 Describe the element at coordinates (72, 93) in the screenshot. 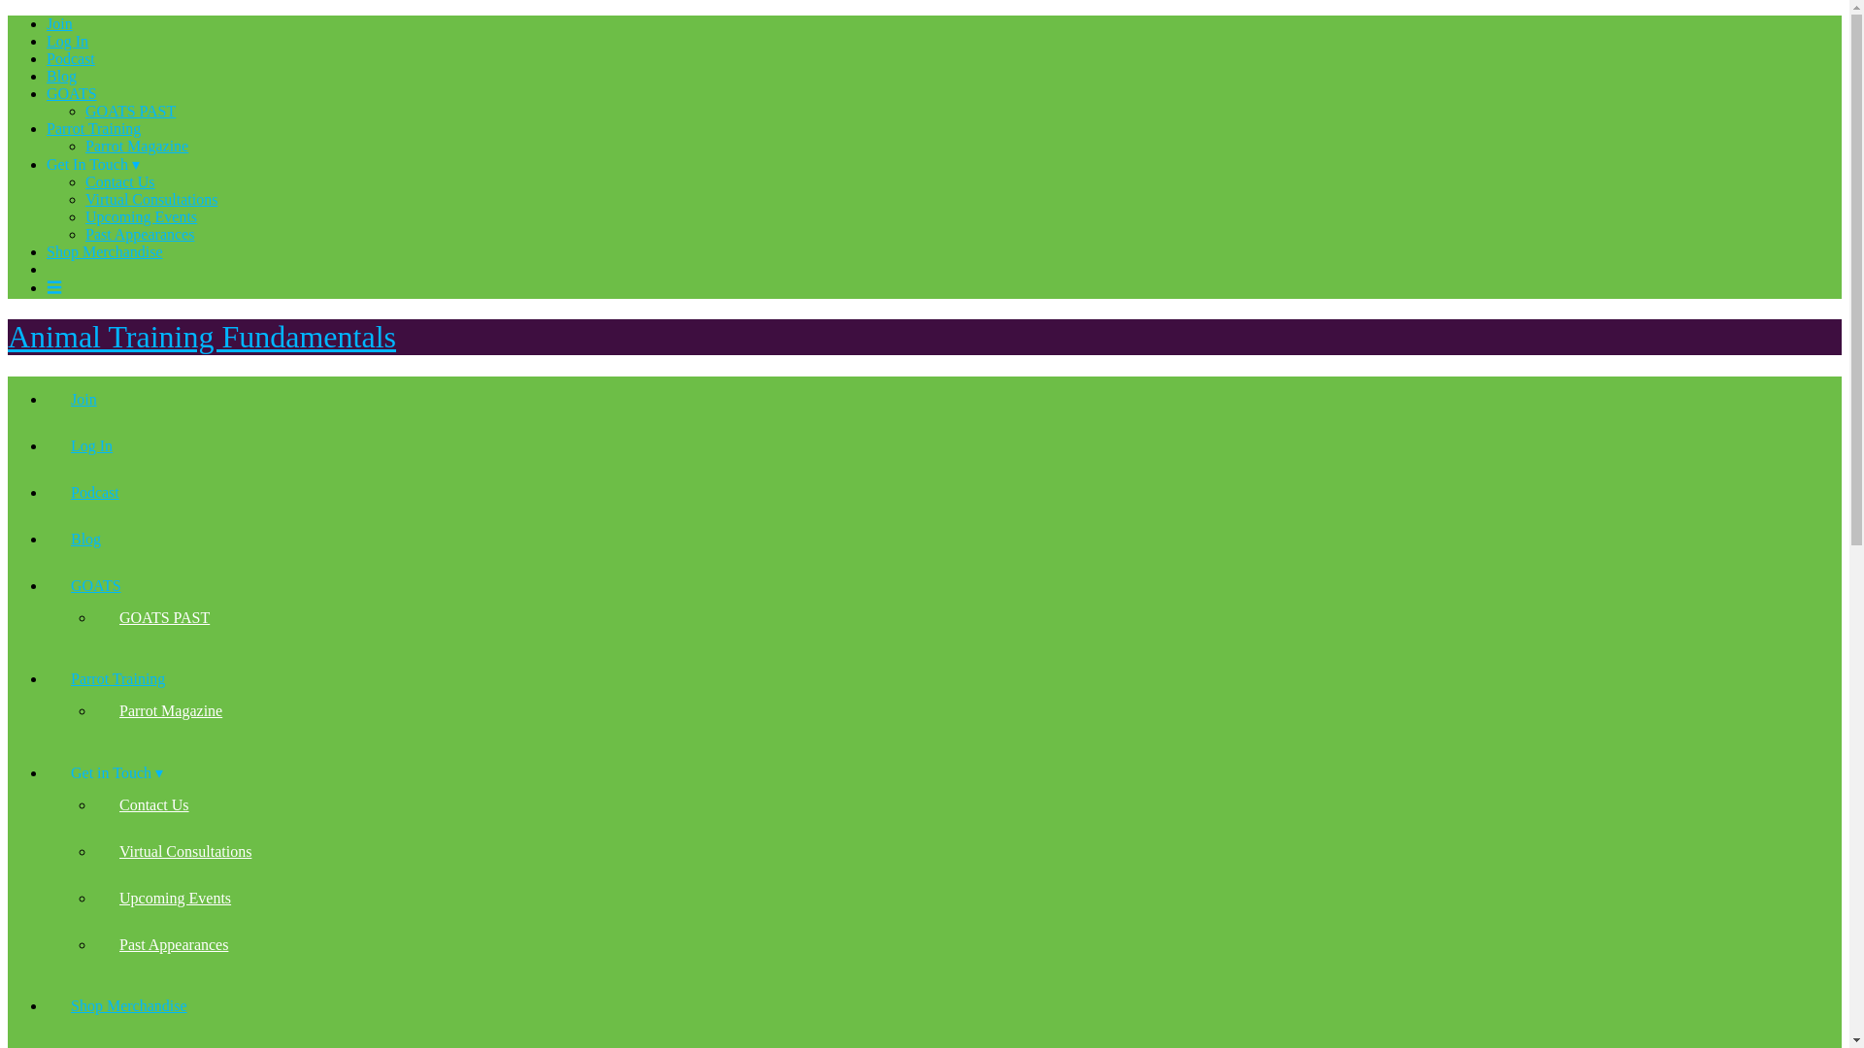

I see `GOATS` at that location.